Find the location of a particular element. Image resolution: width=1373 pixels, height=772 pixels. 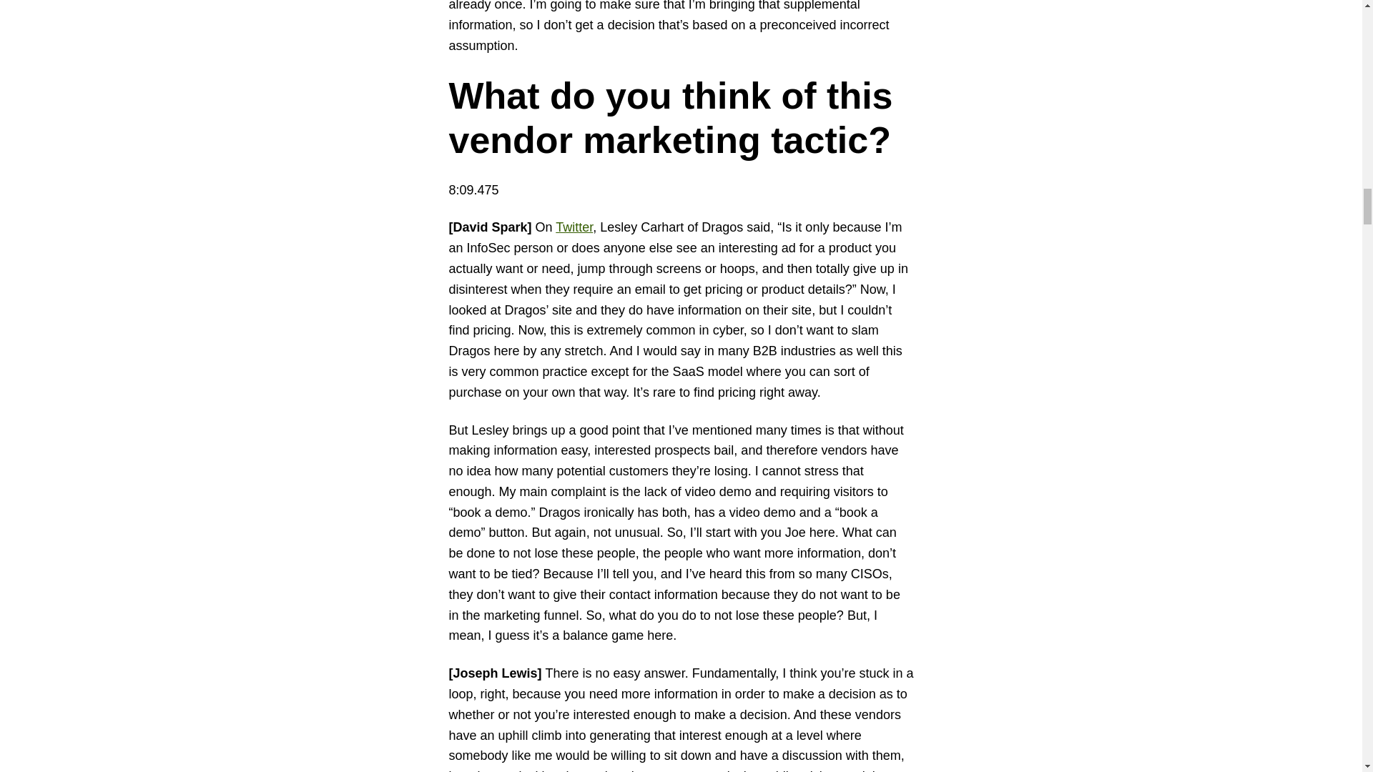

Twitter is located at coordinates (574, 227).